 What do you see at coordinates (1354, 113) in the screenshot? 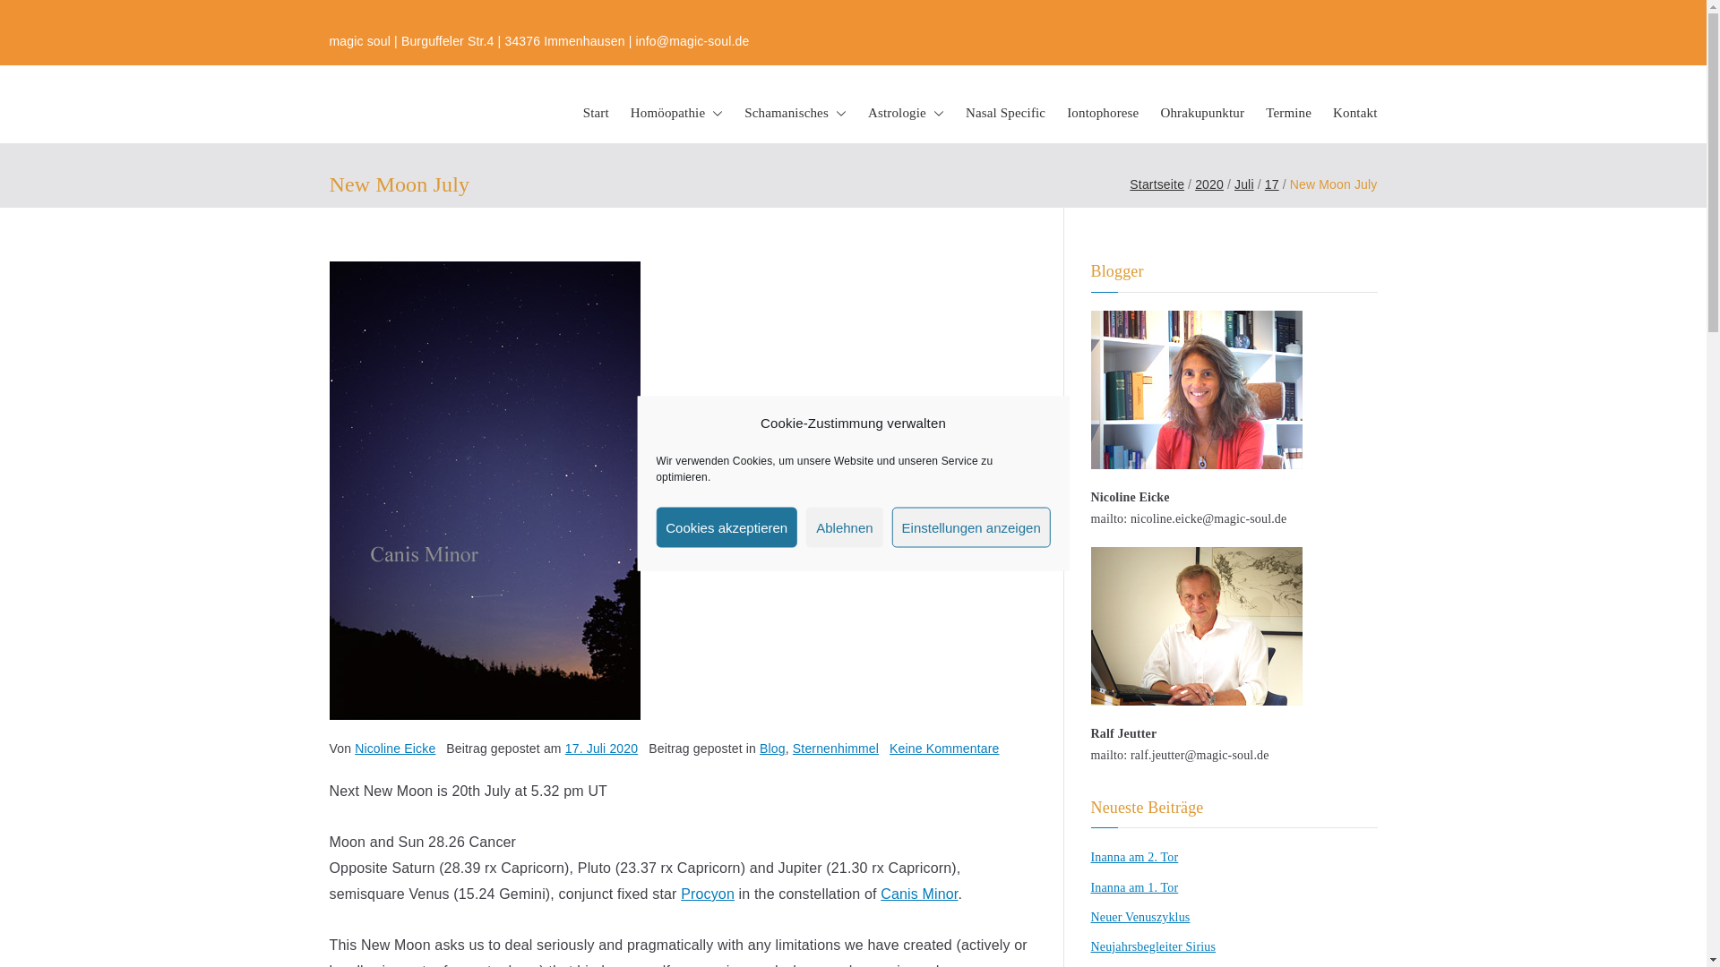
I see `Kontakt` at bounding box center [1354, 113].